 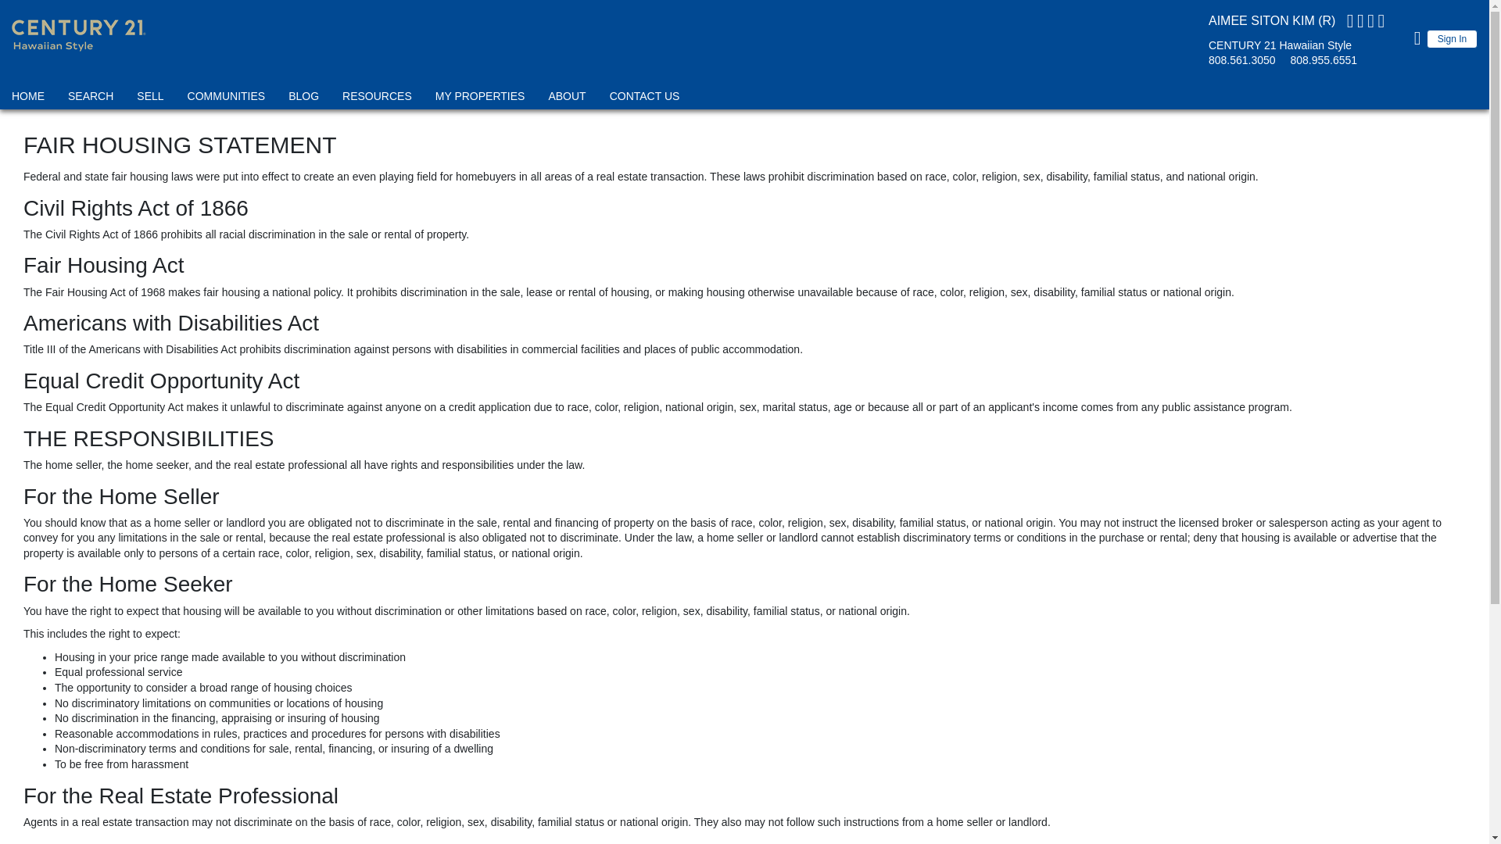 I want to click on MY PROPERTIES, so click(x=480, y=98).